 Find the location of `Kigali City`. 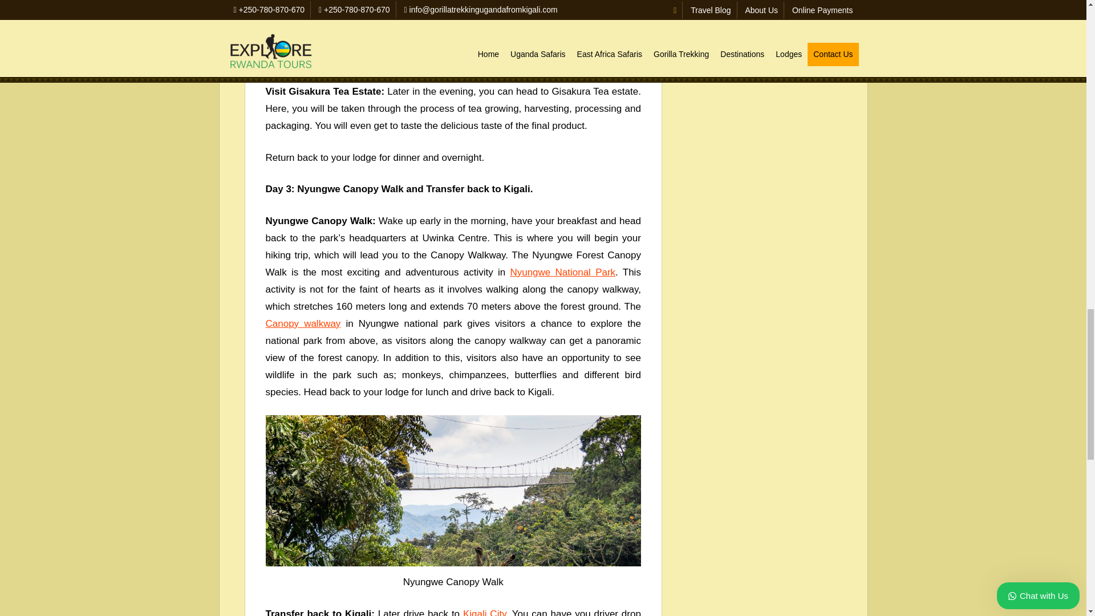

Kigali City is located at coordinates (485, 613).